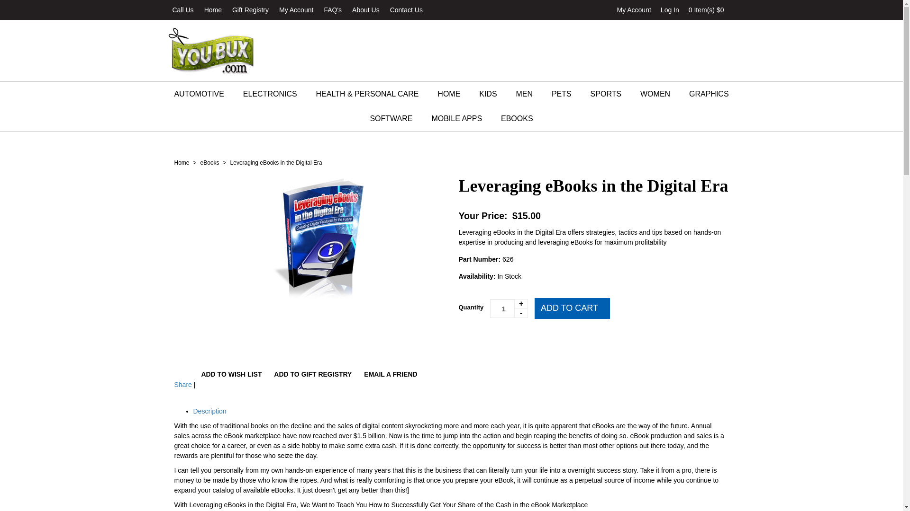  What do you see at coordinates (296, 10) in the screenshot?
I see `ADD TO WISH LIST` at bounding box center [296, 10].